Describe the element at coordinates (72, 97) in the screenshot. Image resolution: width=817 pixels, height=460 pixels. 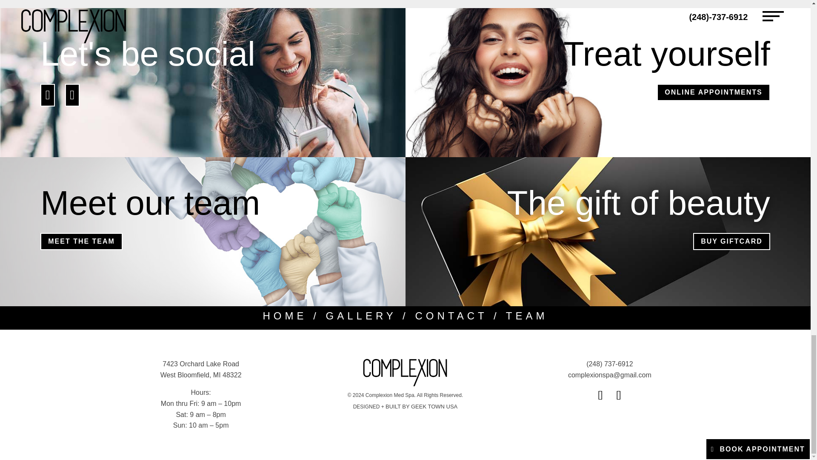
I see `Teeth Whitining Header` at that location.